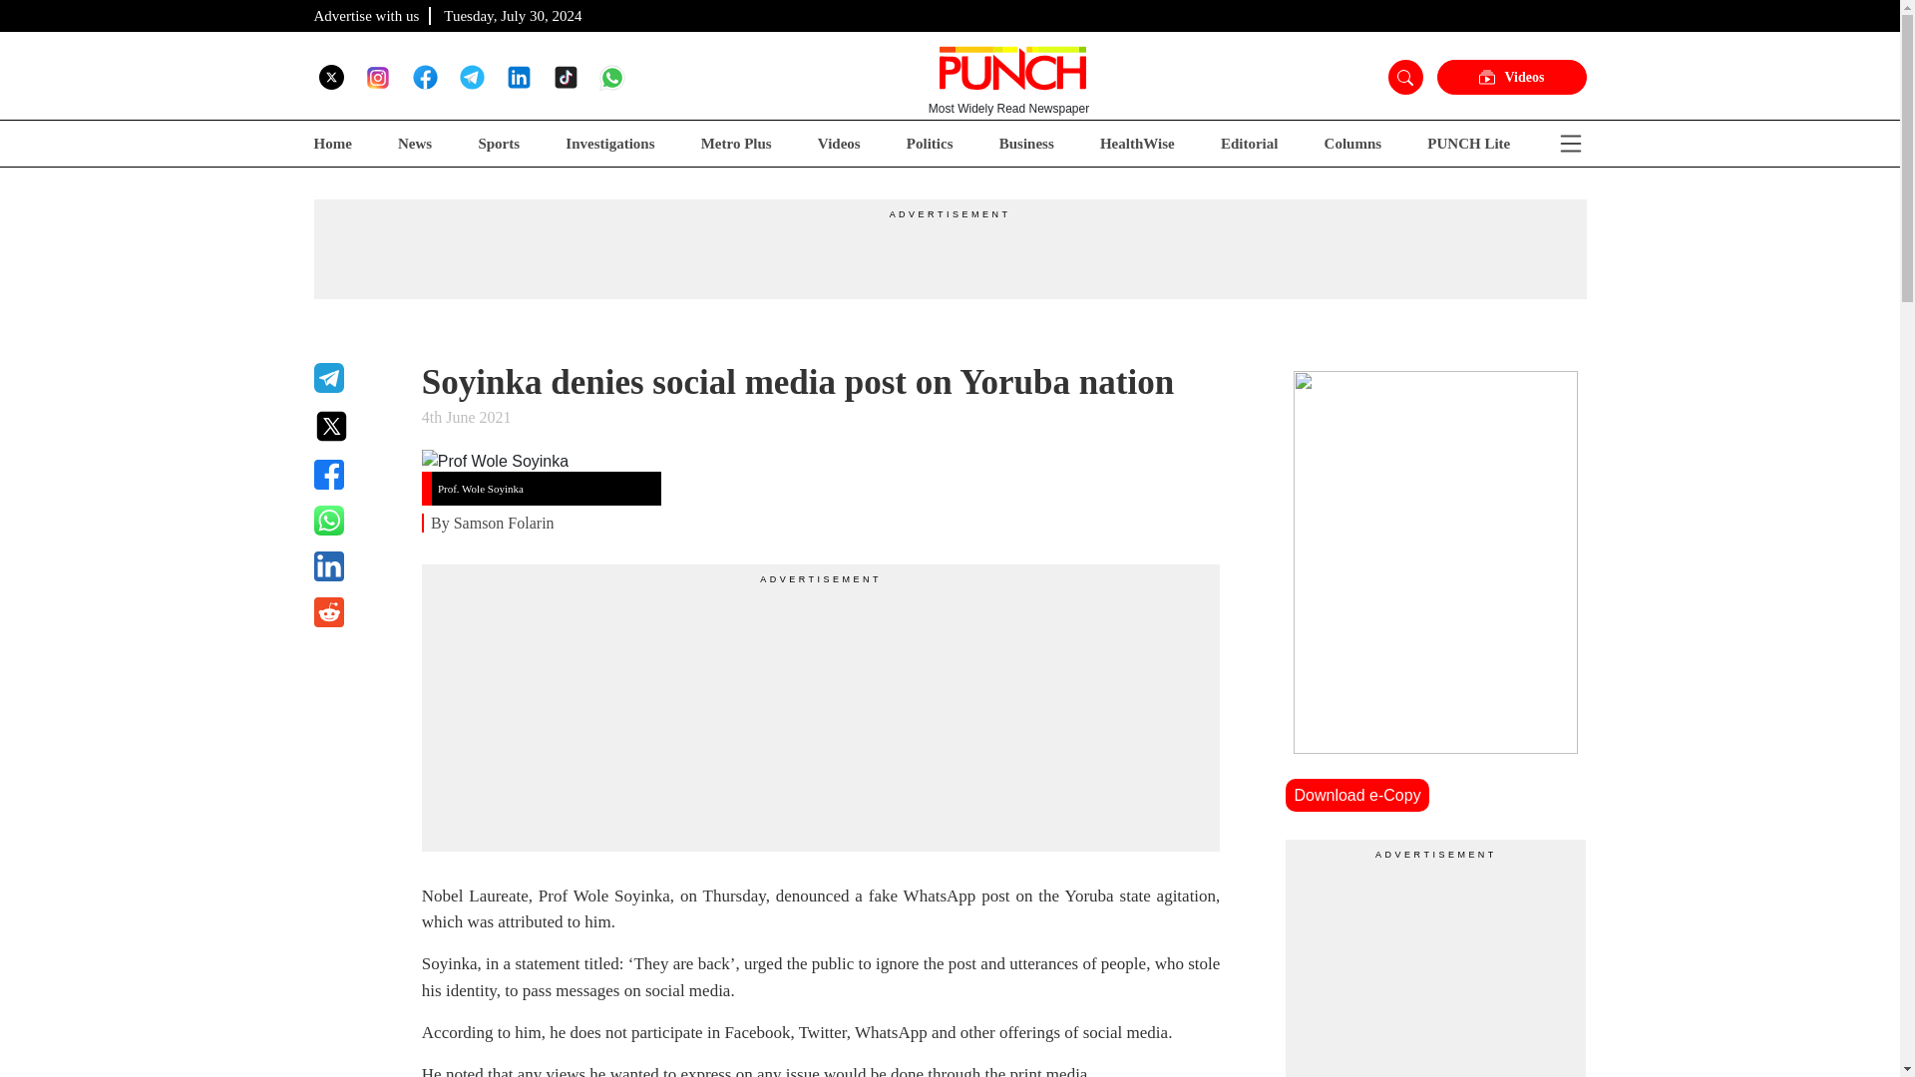  I want to click on Follow Us on Facebook, so click(425, 76).